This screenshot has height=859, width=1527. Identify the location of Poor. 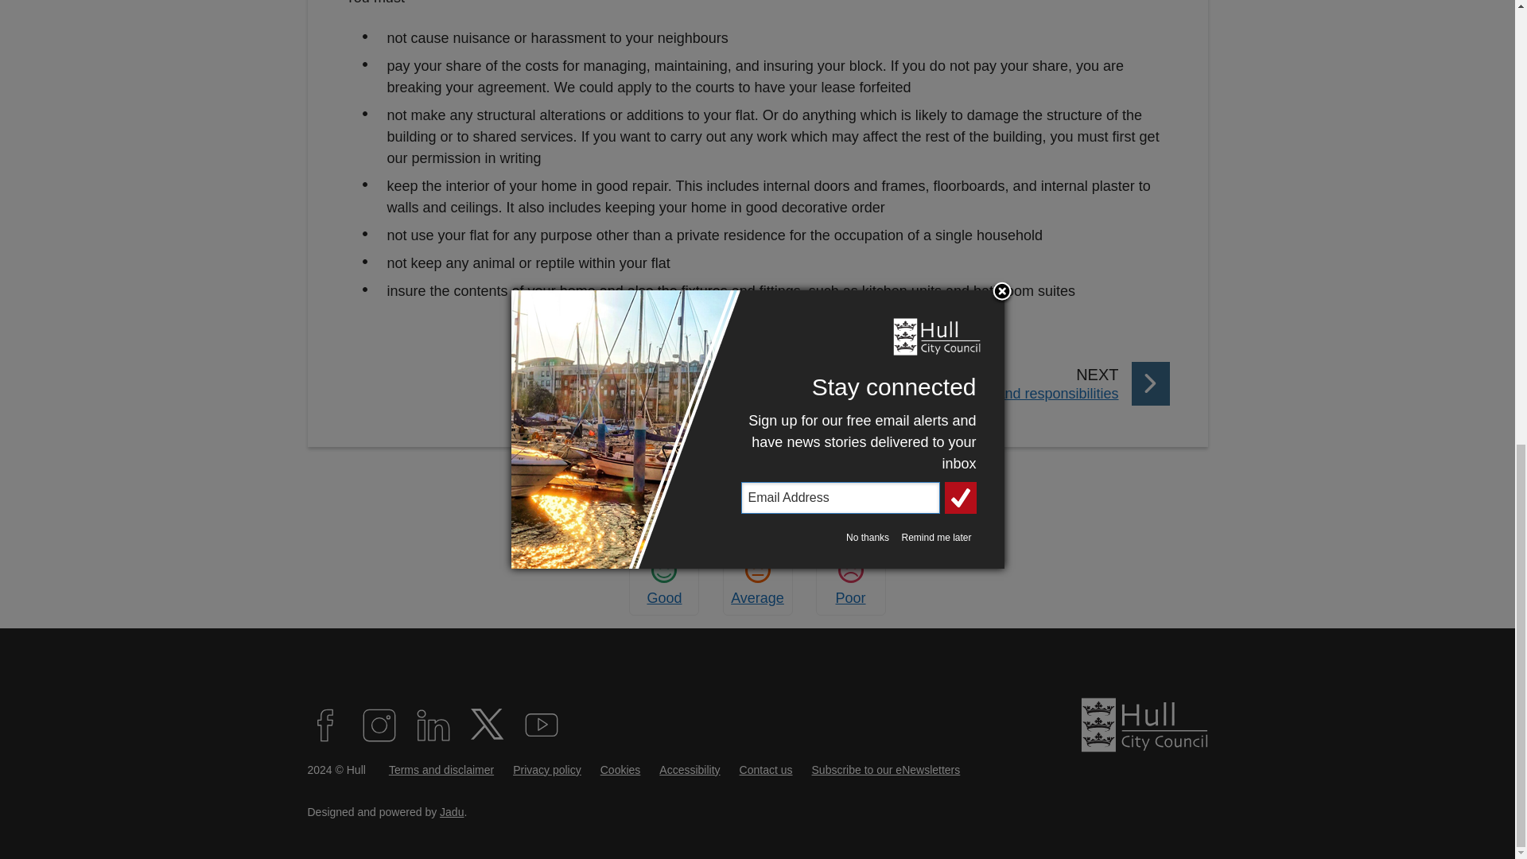
(851, 582).